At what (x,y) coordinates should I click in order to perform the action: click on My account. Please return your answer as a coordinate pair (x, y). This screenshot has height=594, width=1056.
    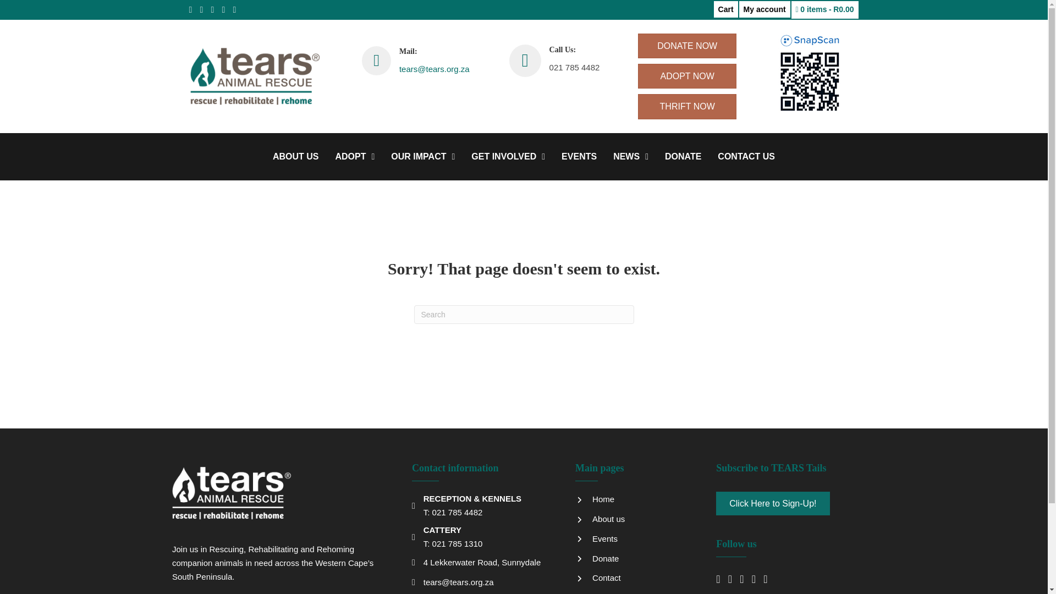
    Looking at the image, I should click on (765, 9).